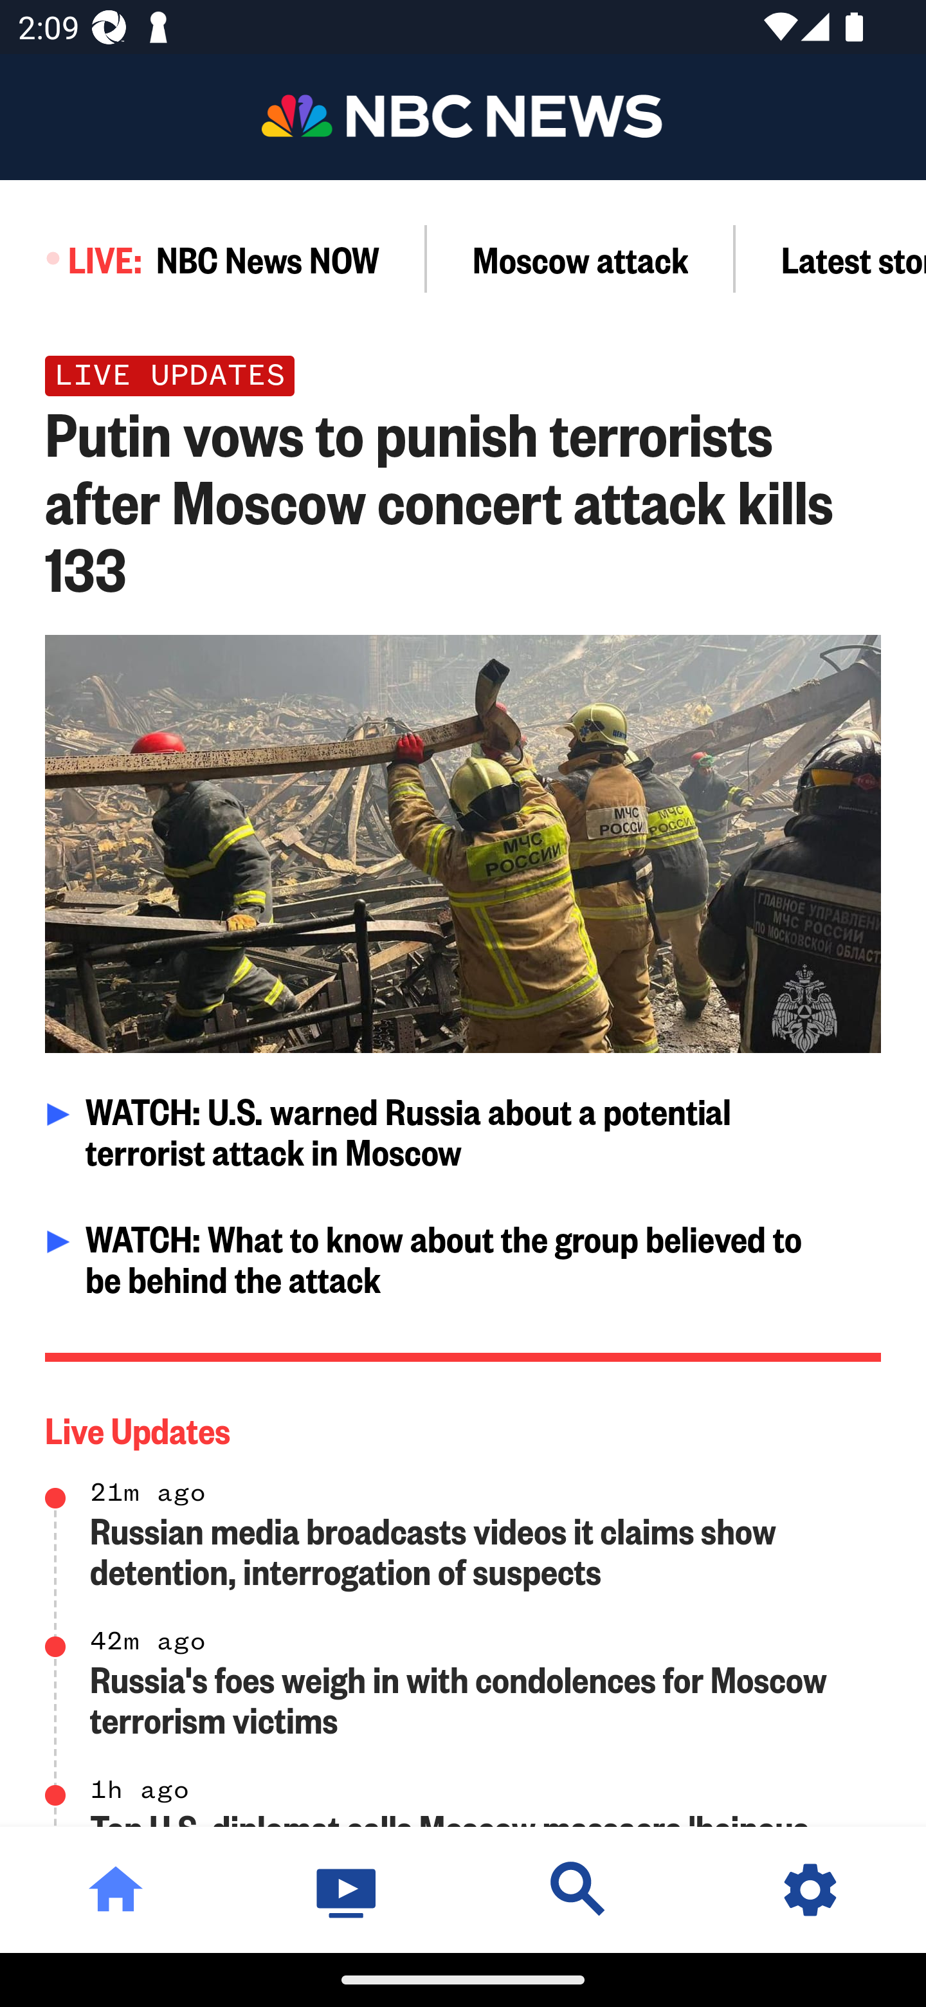 The height and width of the screenshot is (2007, 926). I want to click on Watch, so click(347, 1889).